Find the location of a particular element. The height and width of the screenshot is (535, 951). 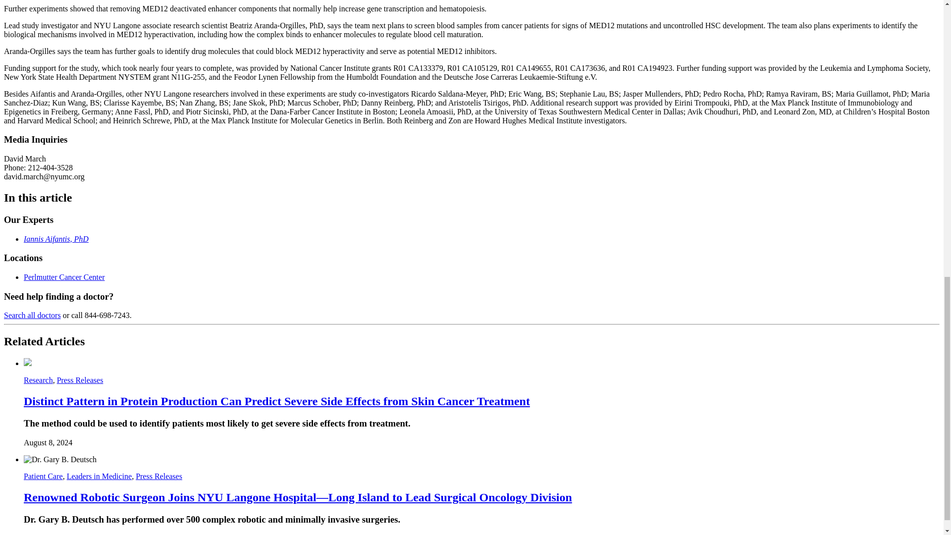

Press Releases is located at coordinates (159, 476).